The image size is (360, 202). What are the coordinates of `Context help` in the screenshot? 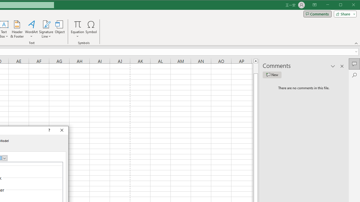 It's located at (49, 130).